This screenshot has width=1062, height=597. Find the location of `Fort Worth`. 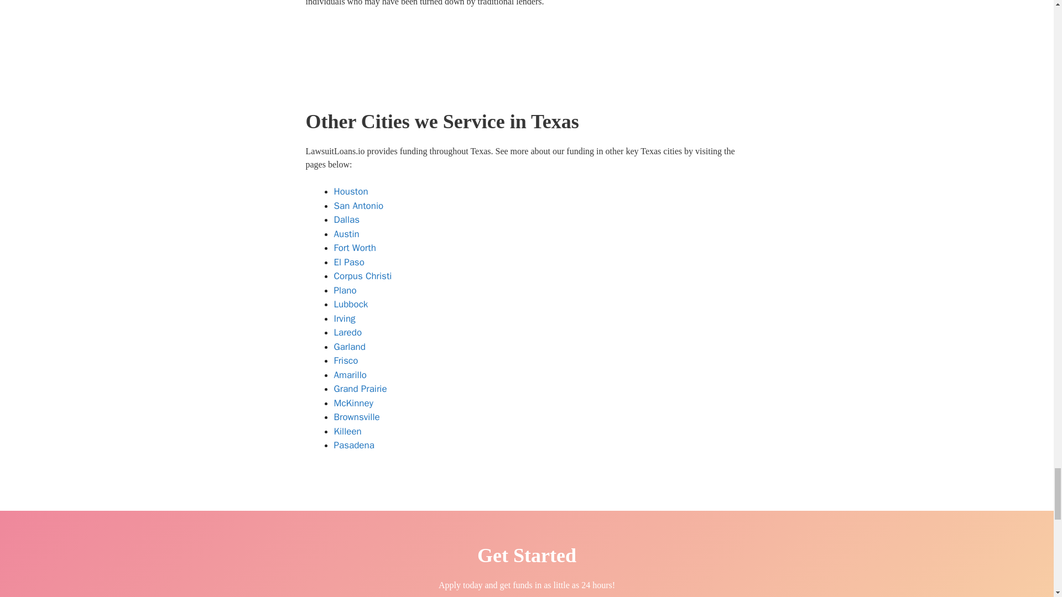

Fort Worth is located at coordinates (355, 248).